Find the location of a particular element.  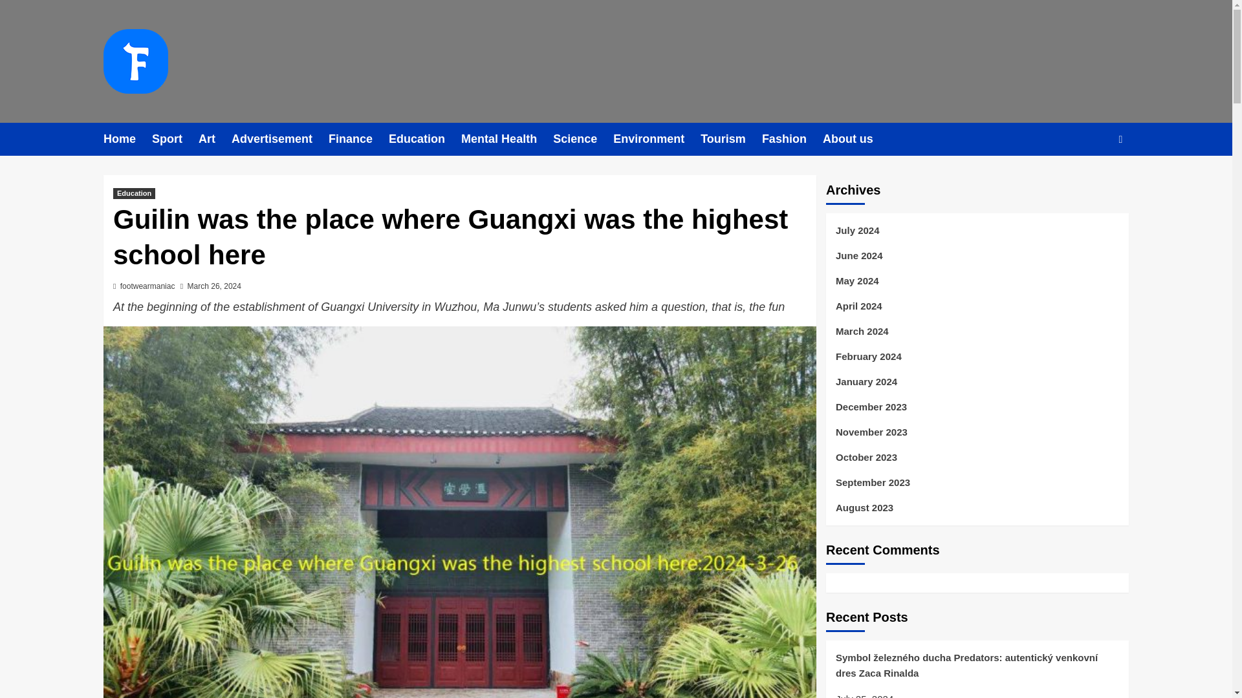

footwearmaniac is located at coordinates (147, 286).